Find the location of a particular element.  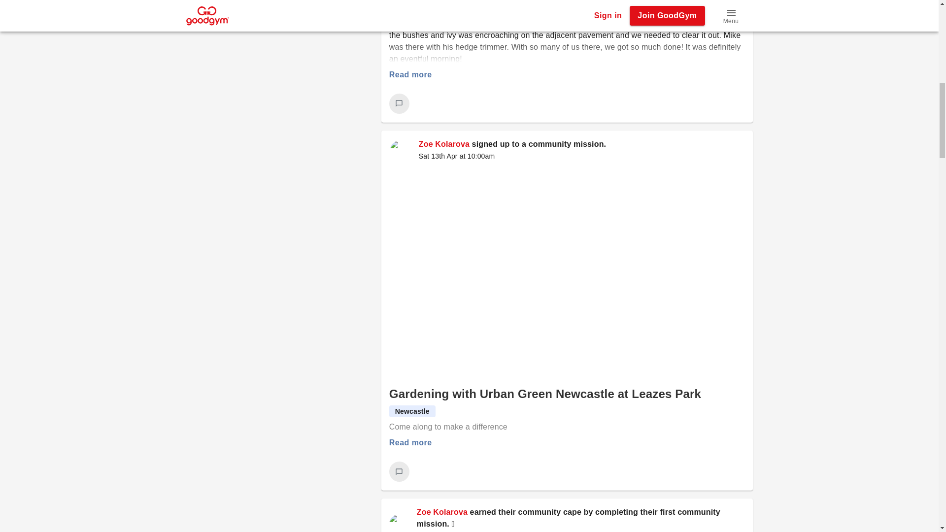

Block is located at coordinates (195, 12).